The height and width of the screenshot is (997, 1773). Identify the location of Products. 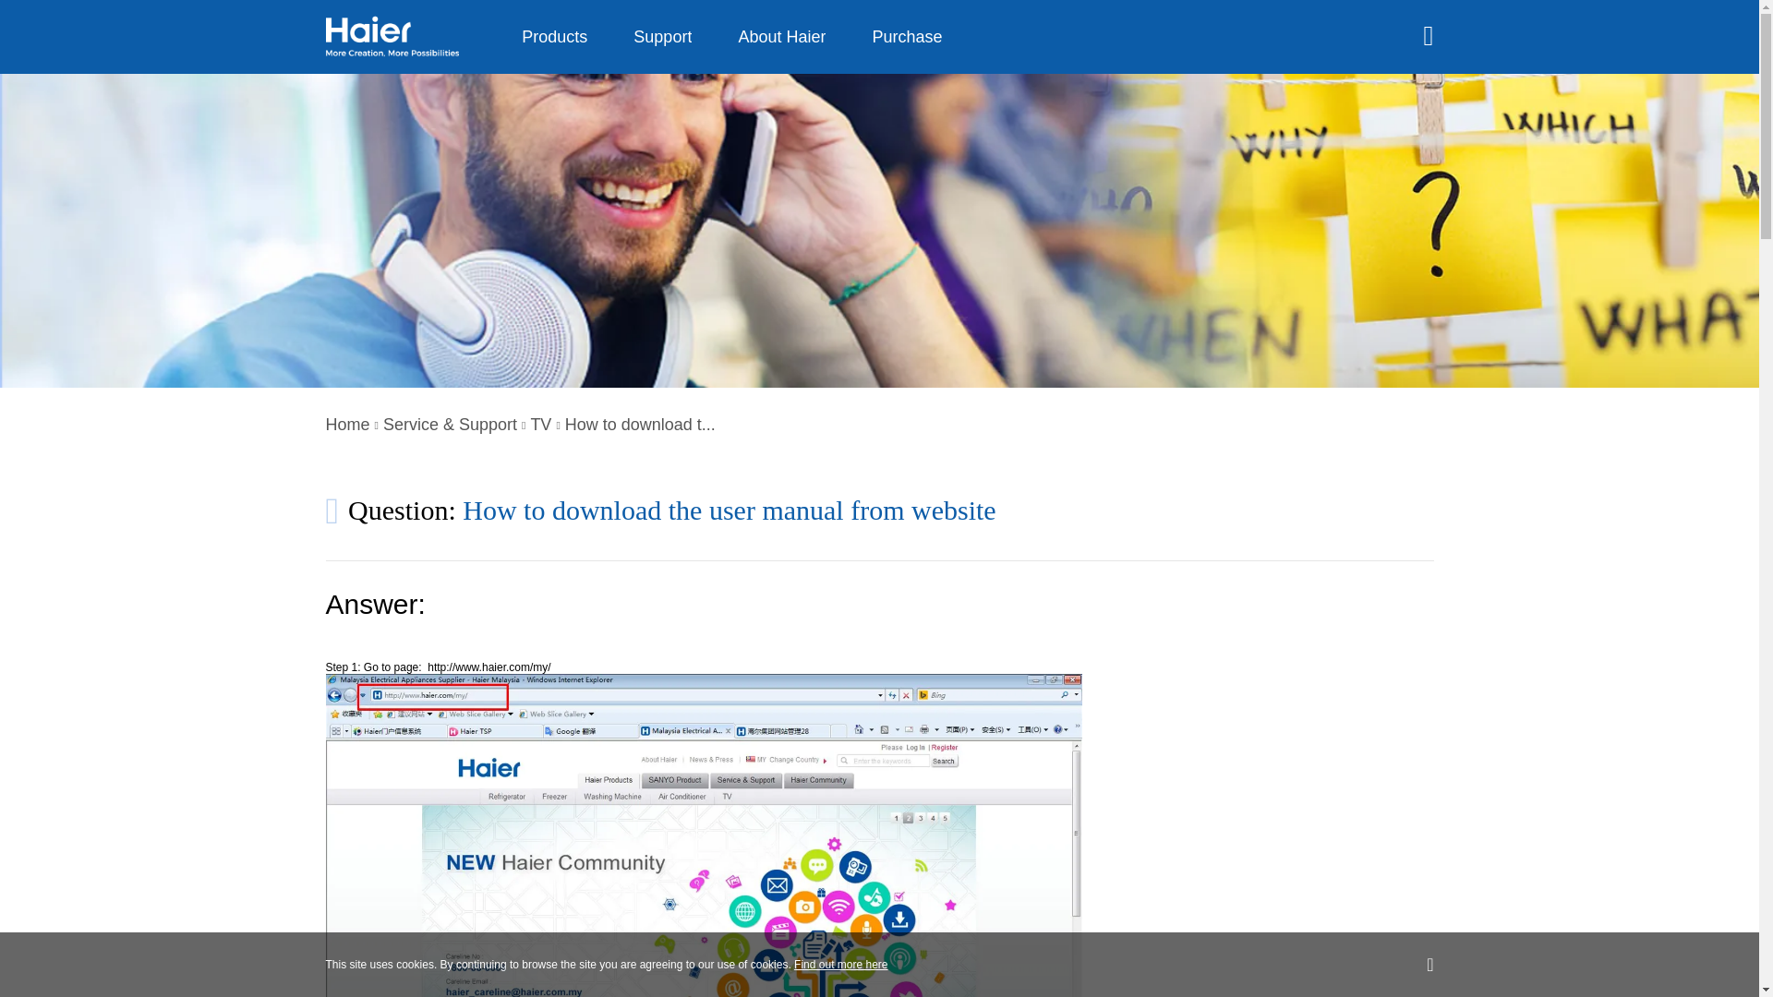
(554, 37).